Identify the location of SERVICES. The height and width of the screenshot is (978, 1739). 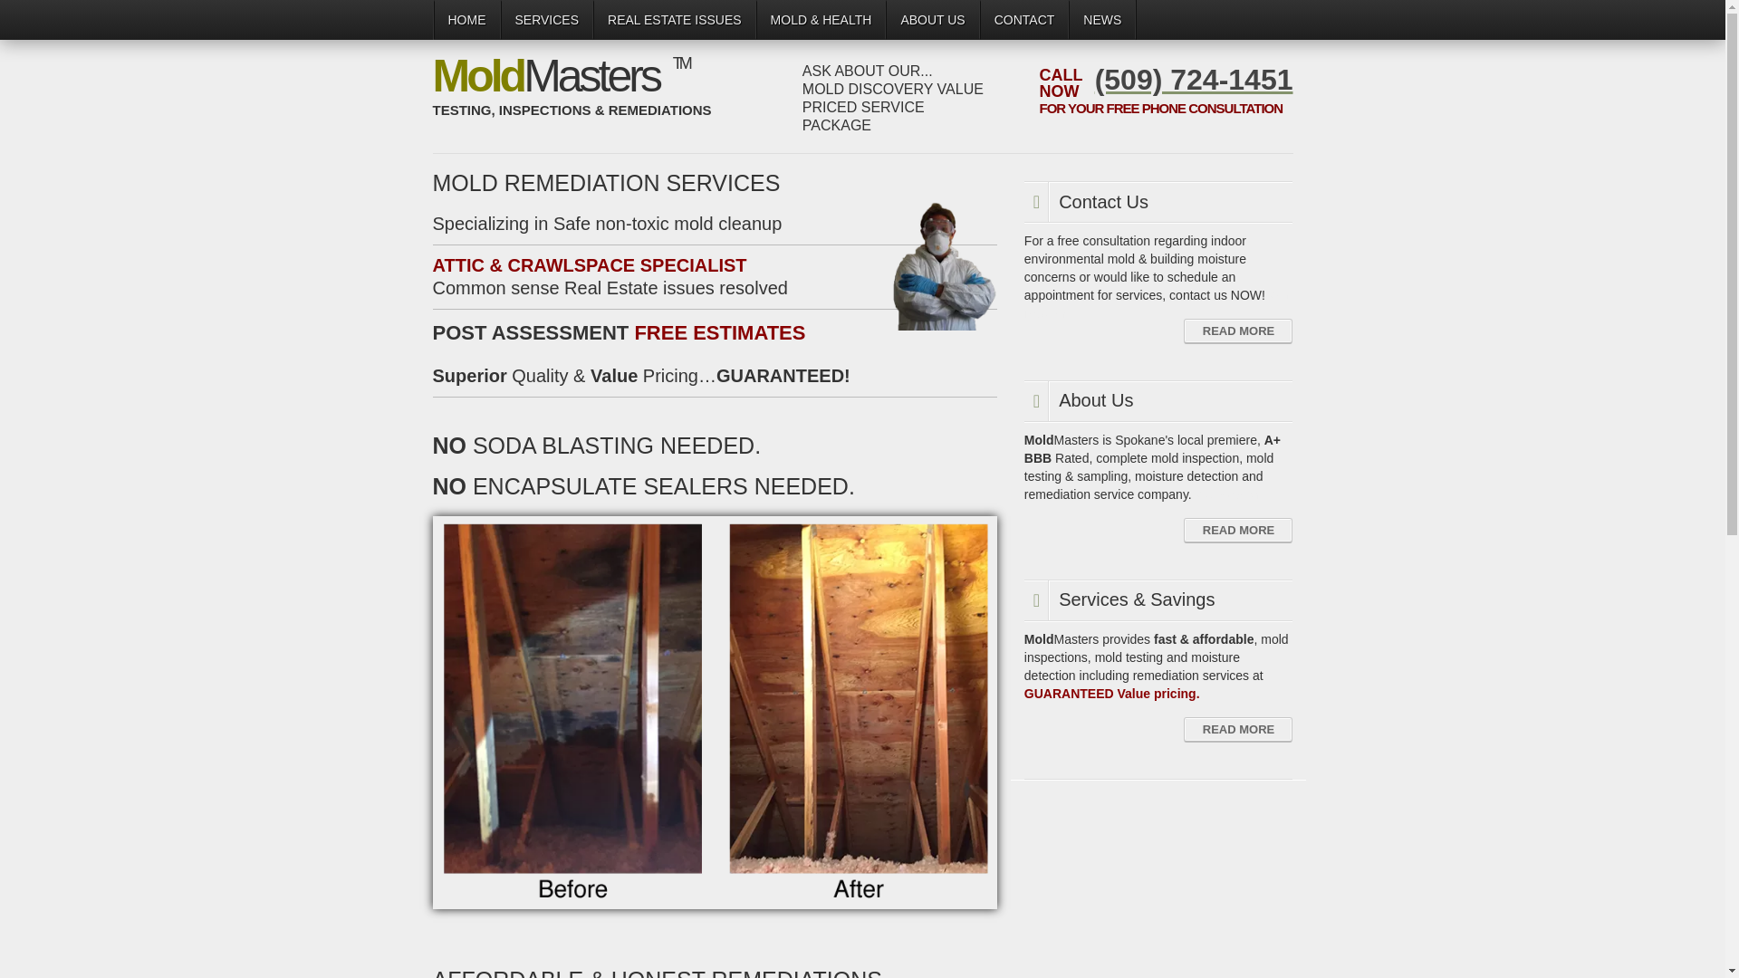
(546, 20).